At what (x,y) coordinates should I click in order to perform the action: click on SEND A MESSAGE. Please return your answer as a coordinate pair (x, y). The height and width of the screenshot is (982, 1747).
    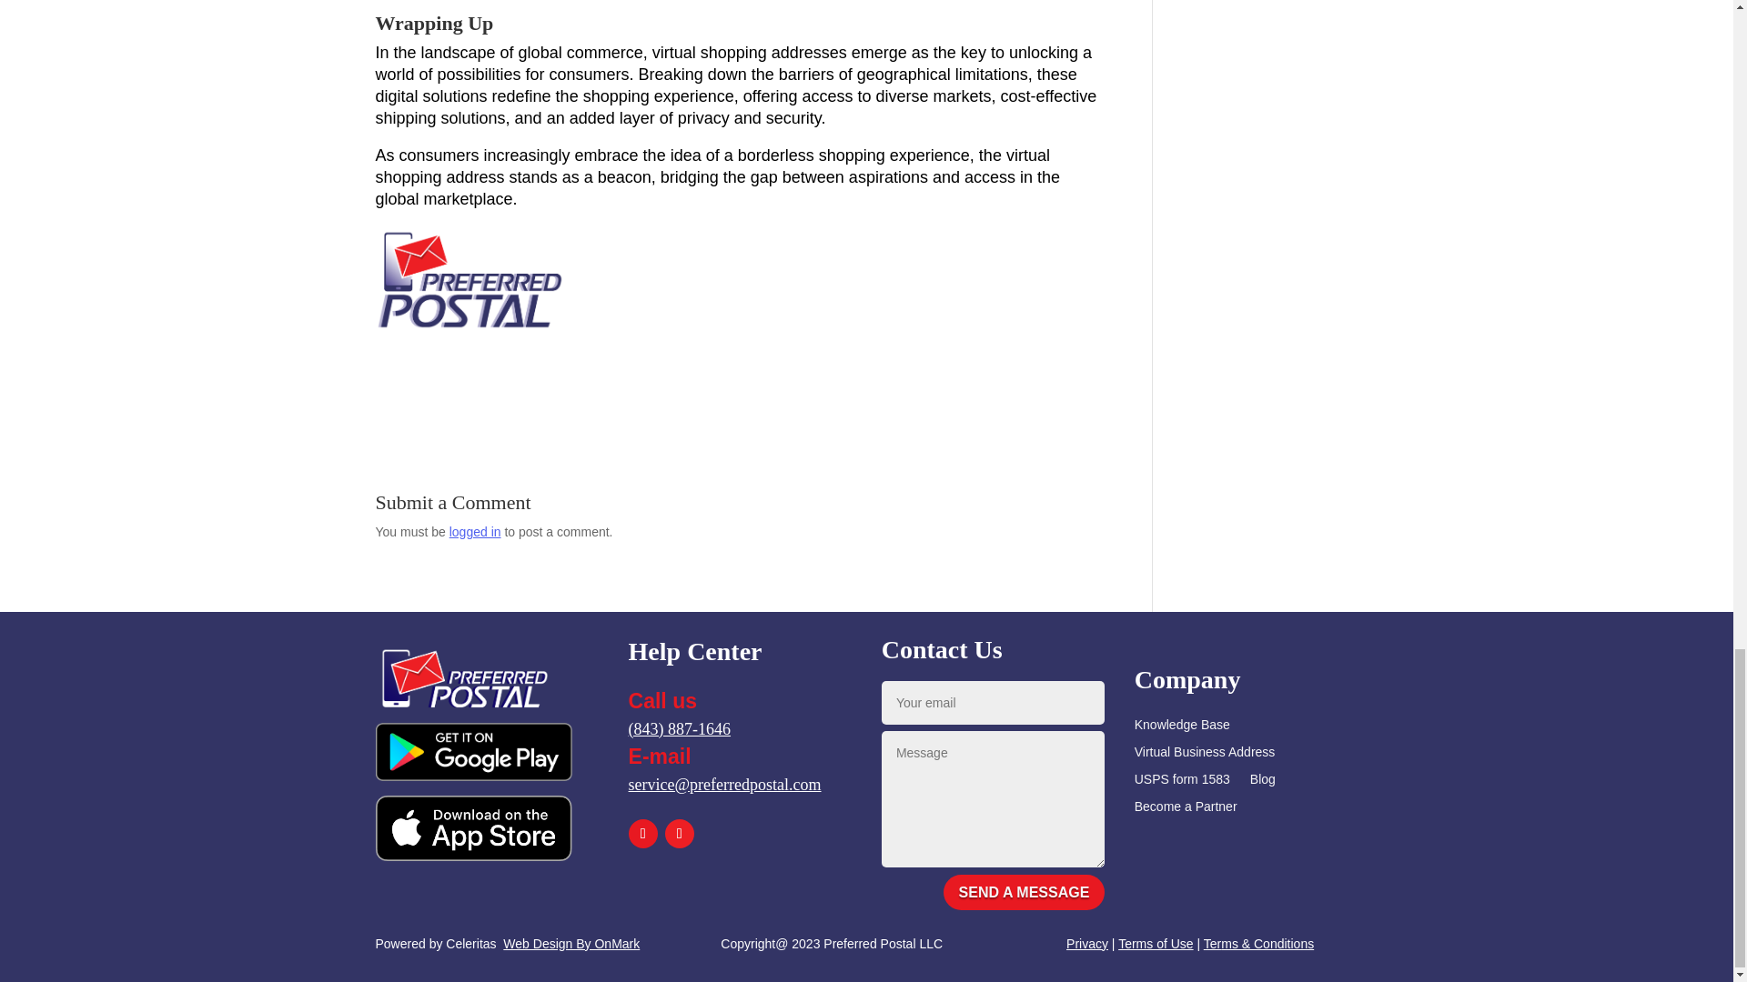
    Looking at the image, I should click on (1025, 893).